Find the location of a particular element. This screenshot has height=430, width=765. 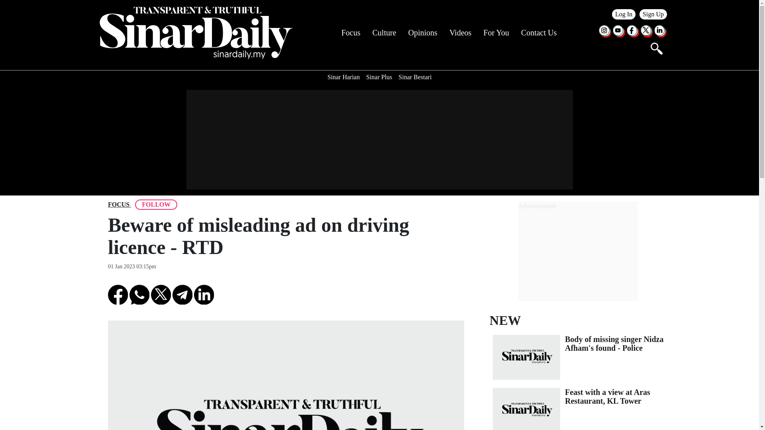

Sinar Plus is located at coordinates (379, 77).